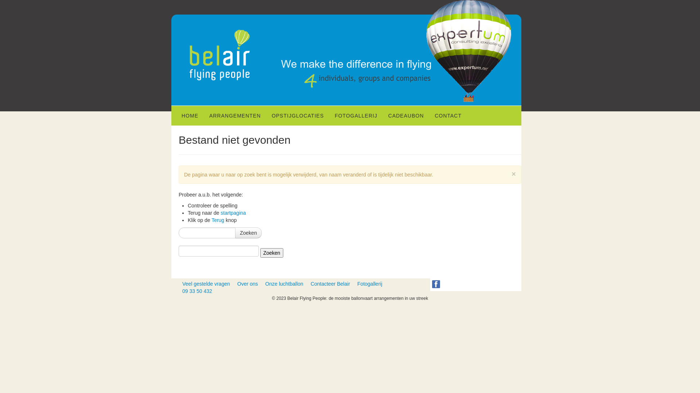 The height and width of the screenshot is (393, 700). What do you see at coordinates (406, 116) in the screenshot?
I see `CADEAUBON` at bounding box center [406, 116].